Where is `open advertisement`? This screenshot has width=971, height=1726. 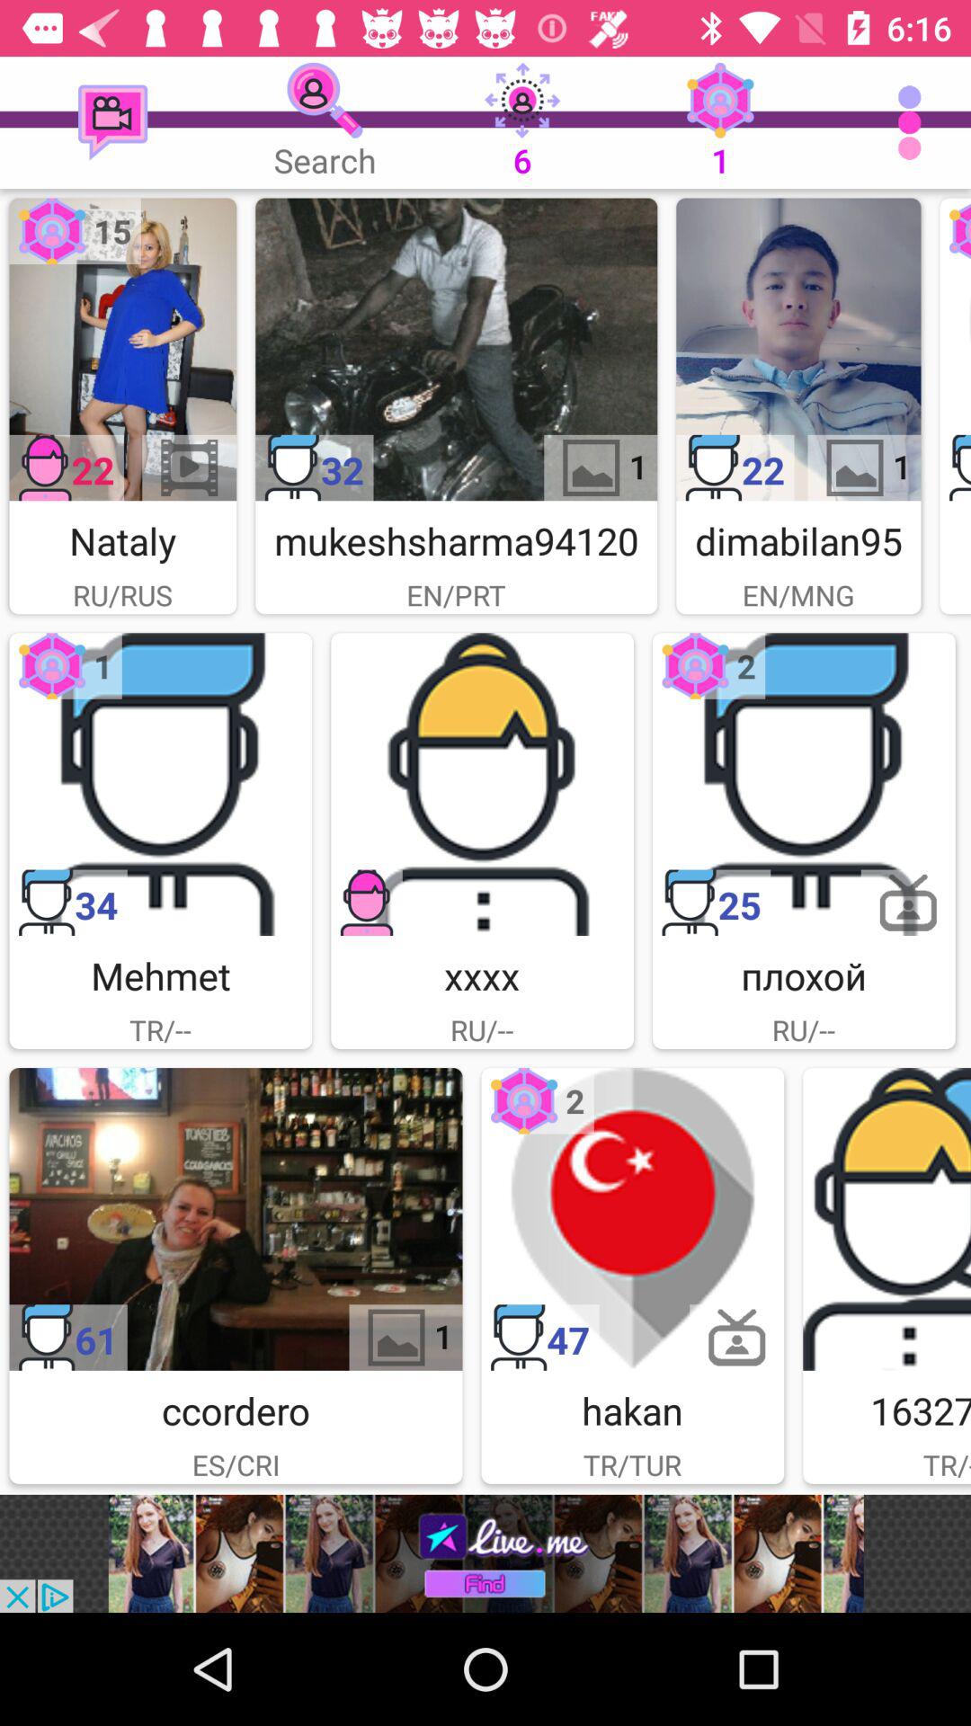
open advertisement is located at coordinates (485, 1553).